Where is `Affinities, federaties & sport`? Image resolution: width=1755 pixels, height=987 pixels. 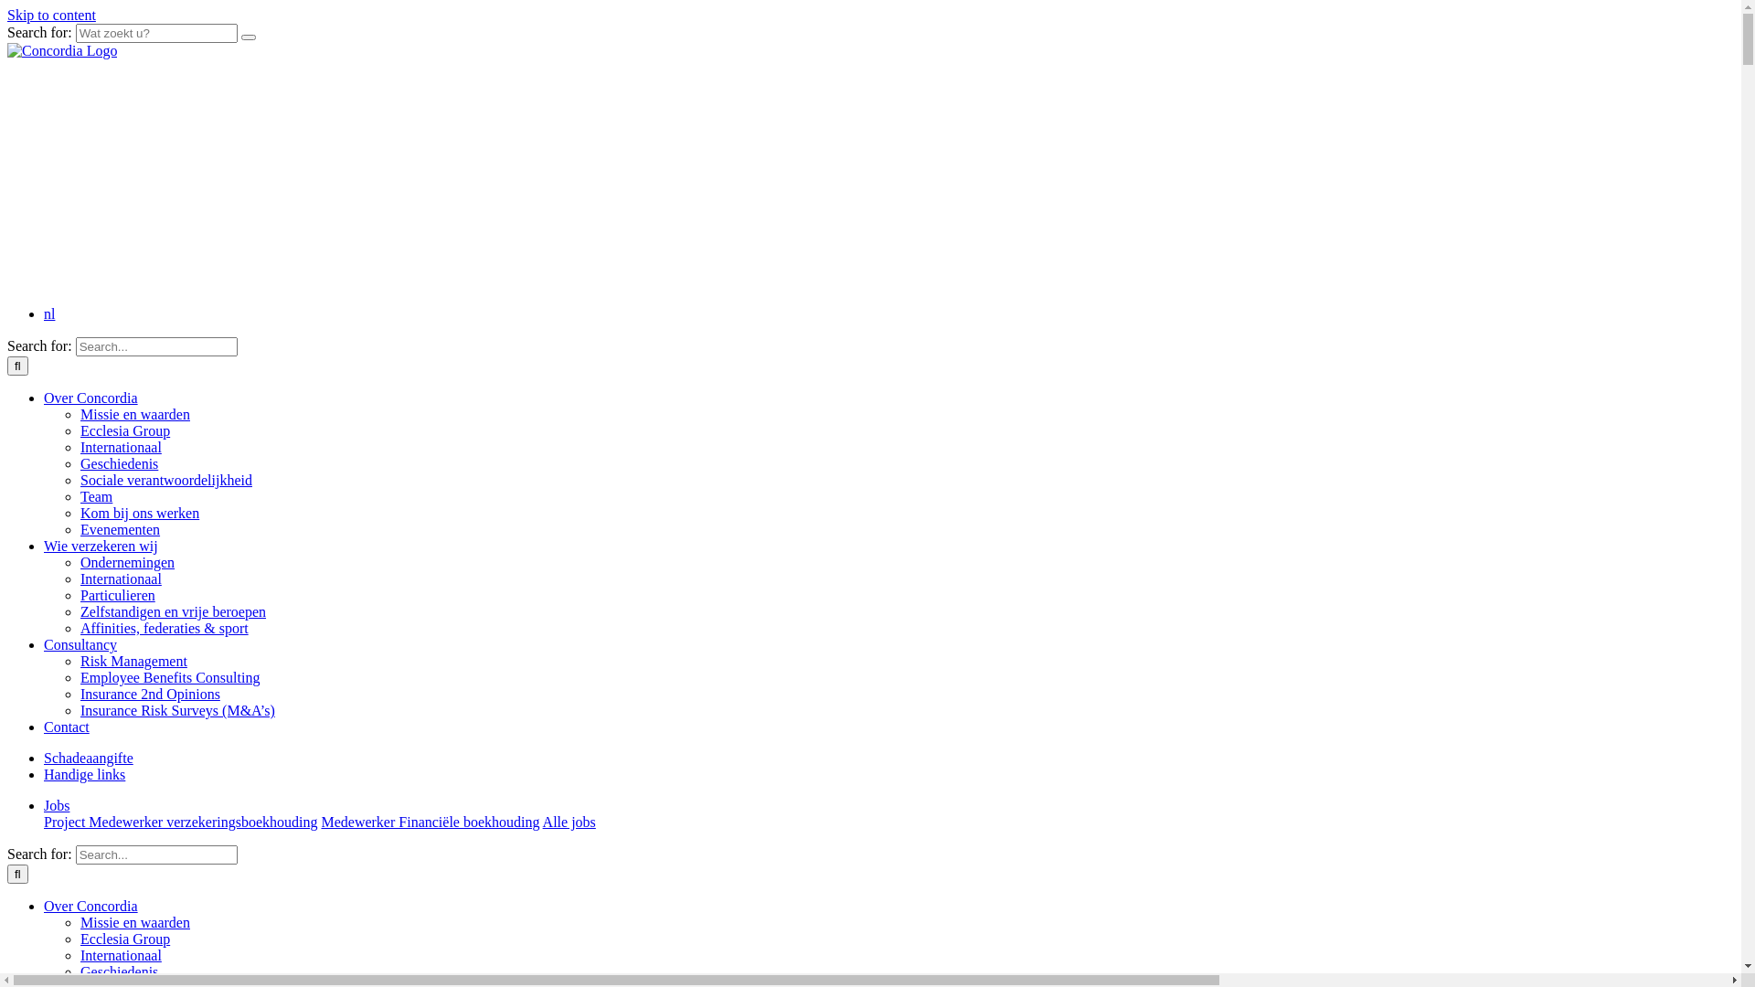 Affinities, federaties & sport is located at coordinates (165, 629).